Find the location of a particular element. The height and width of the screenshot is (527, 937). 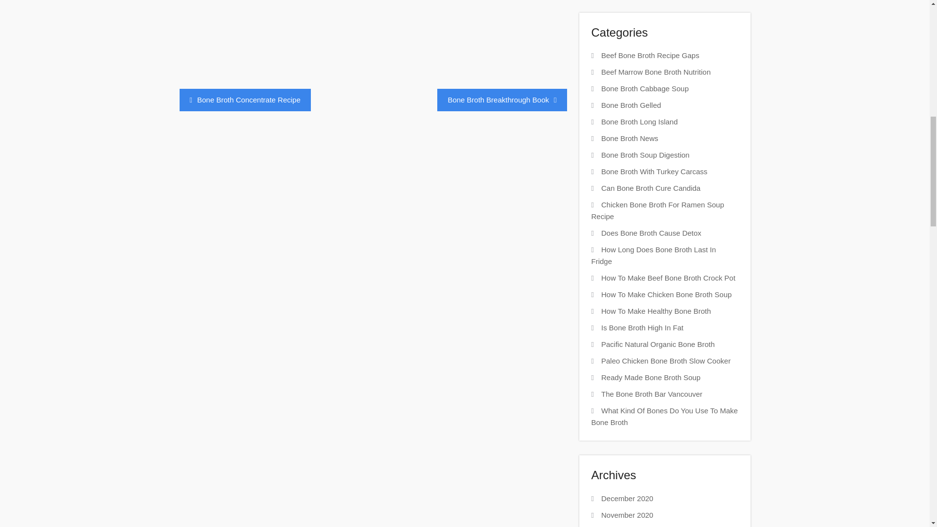

Bone Broth News is located at coordinates (630, 138).